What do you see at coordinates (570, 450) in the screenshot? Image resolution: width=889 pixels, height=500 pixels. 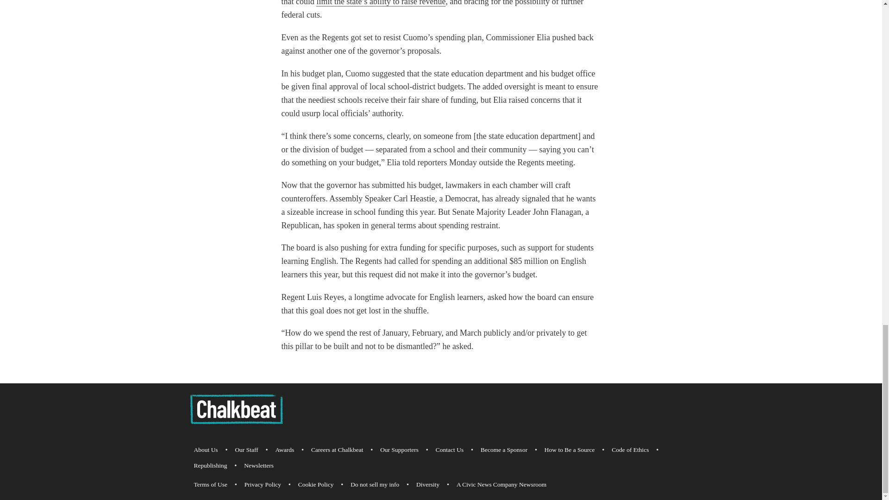 I see `How to Be a Source` at bounding box center [570, 450].